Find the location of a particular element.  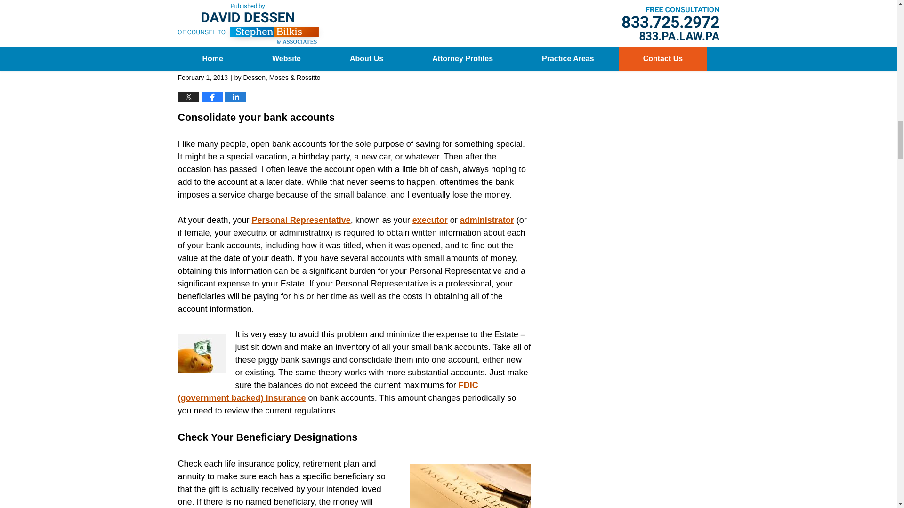

View all posts tagged with Minors is located at coordinates (247, 11).